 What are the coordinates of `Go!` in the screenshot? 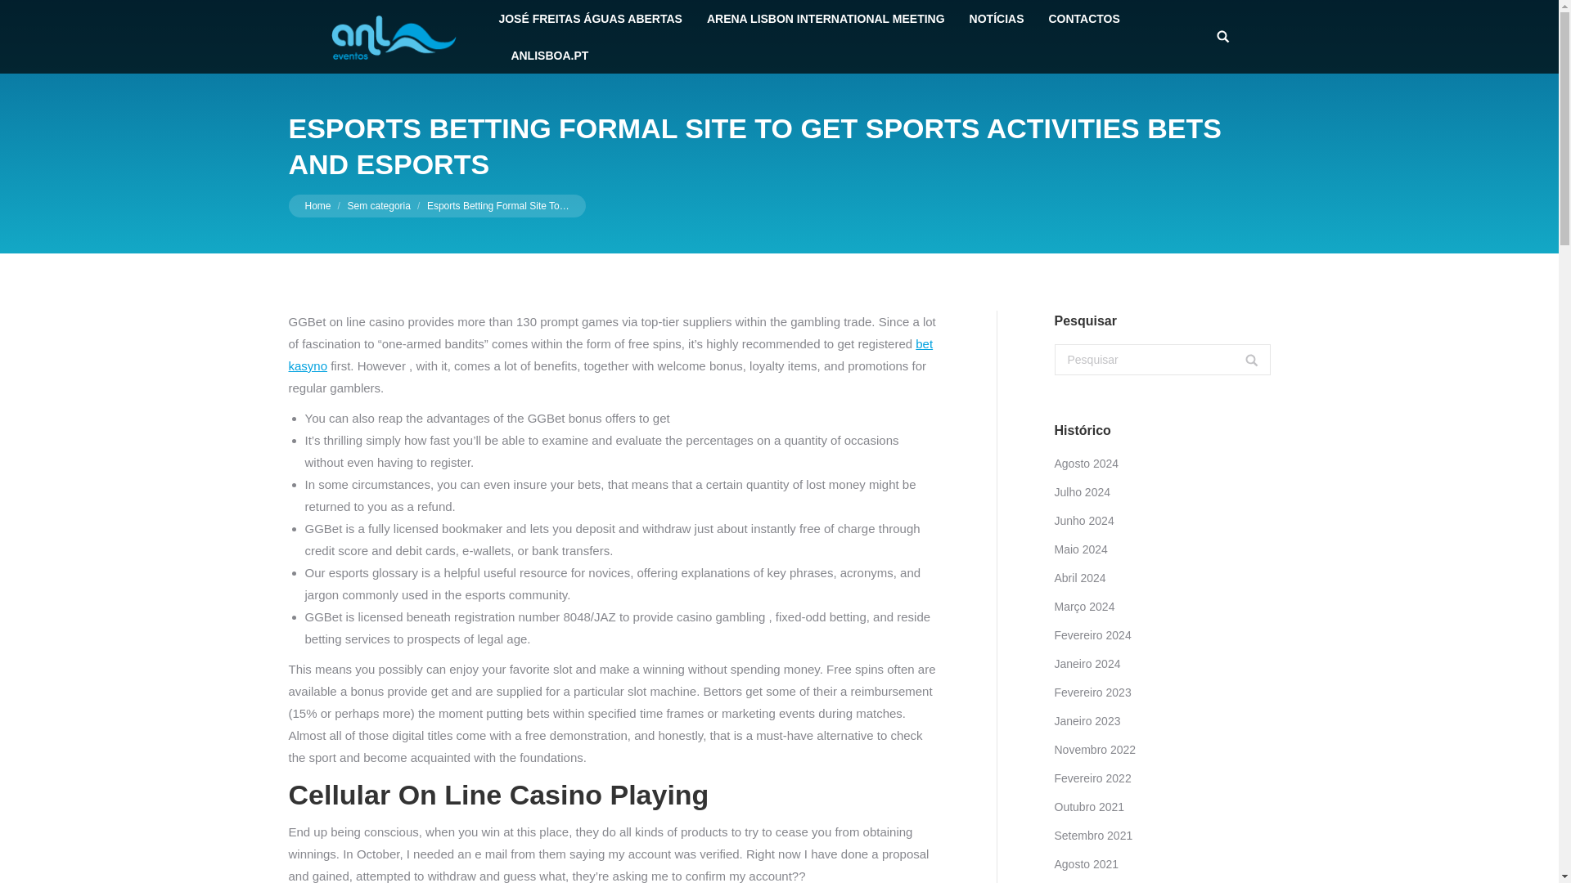 It's located at (1236, 370).